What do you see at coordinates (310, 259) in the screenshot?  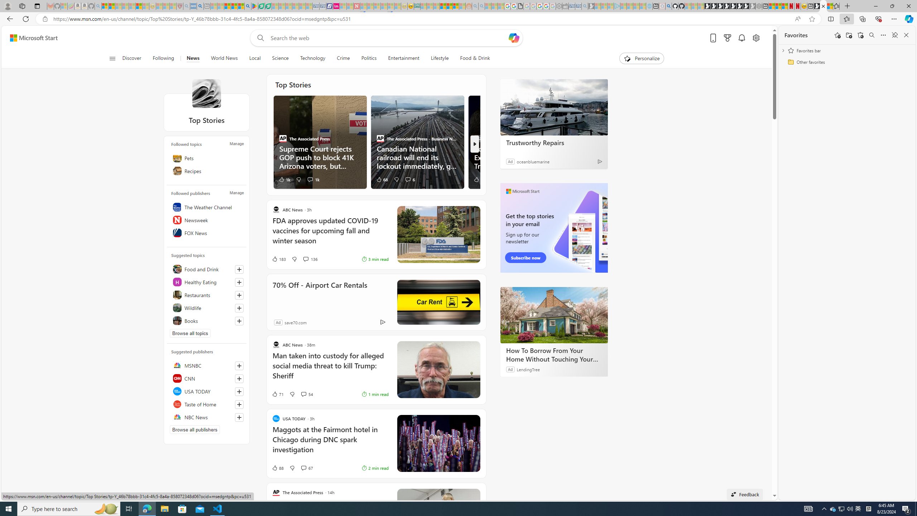 I see `View comments 136 Comment` at bounding box center [310, 259].